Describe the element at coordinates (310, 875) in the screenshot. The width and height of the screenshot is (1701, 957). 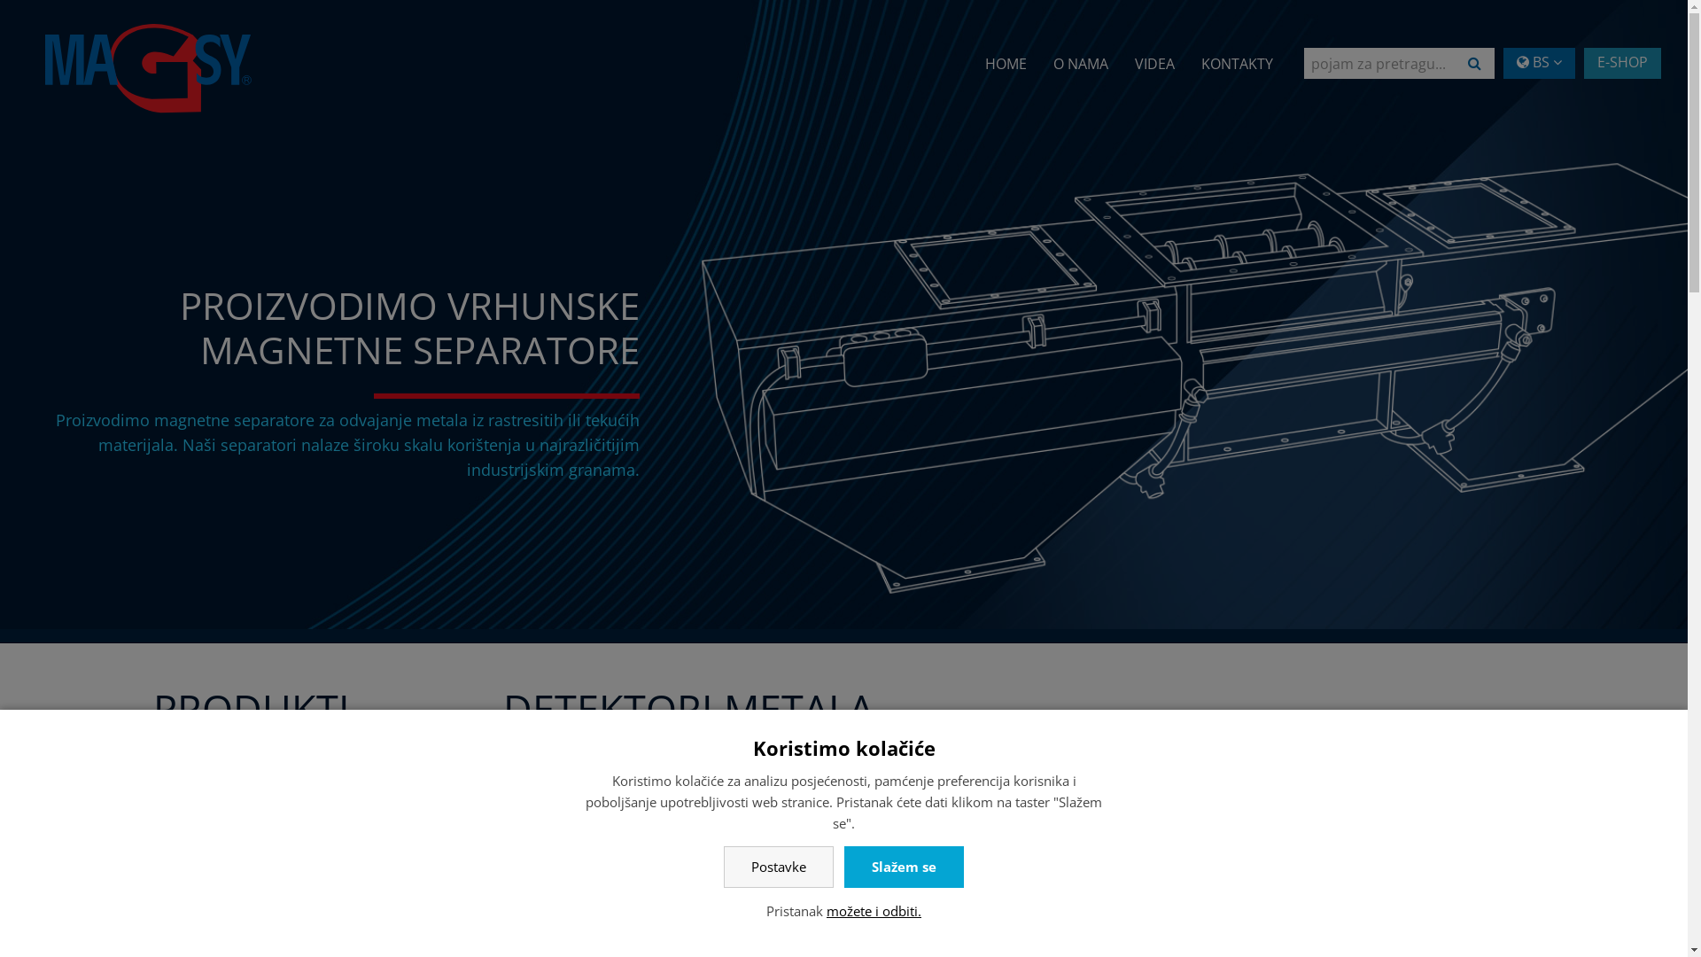
I see `MAGNETI` at that location.